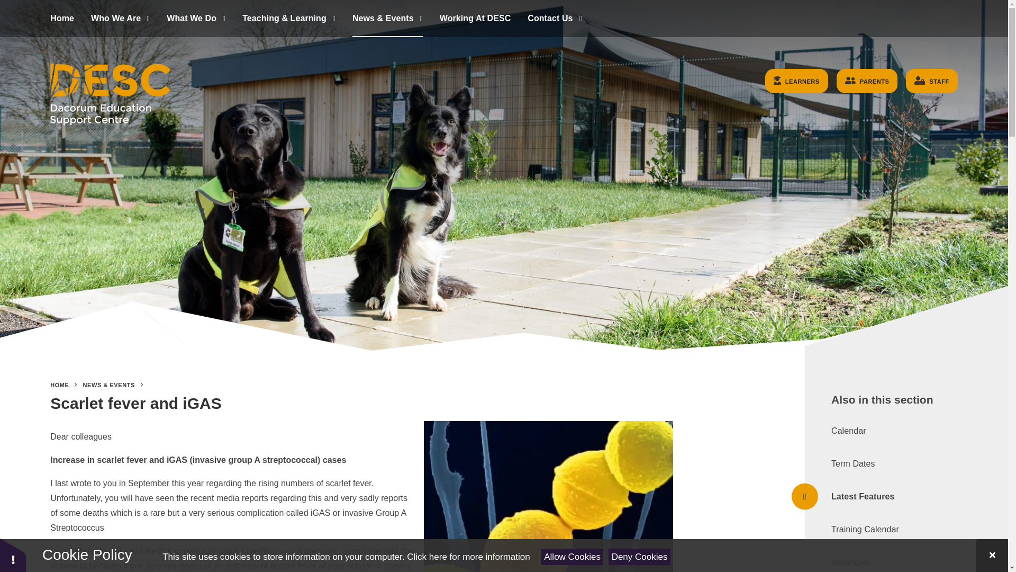 This screenshot has width=1016, height=572. Describe the element at coordinates (639, 557) in the screenshot. I see `Deny Cookies` at that location.